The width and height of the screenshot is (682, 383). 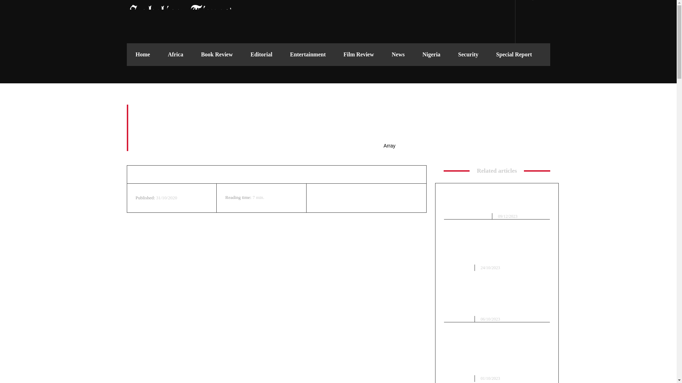 I want to click on Book Review, so click(x=217, y=55).